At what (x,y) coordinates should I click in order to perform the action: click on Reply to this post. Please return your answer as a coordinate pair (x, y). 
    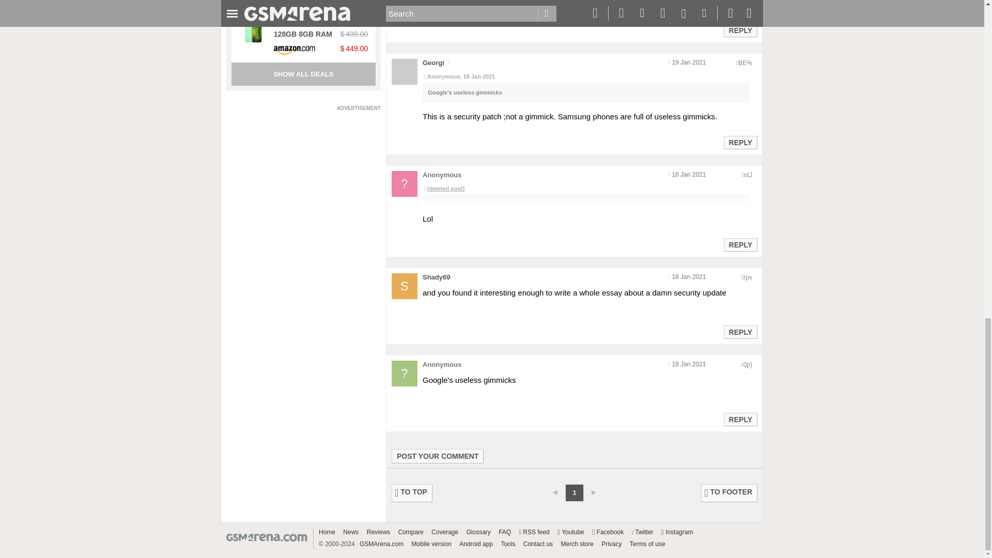
    Looking at the image, I should click on (740, 244).